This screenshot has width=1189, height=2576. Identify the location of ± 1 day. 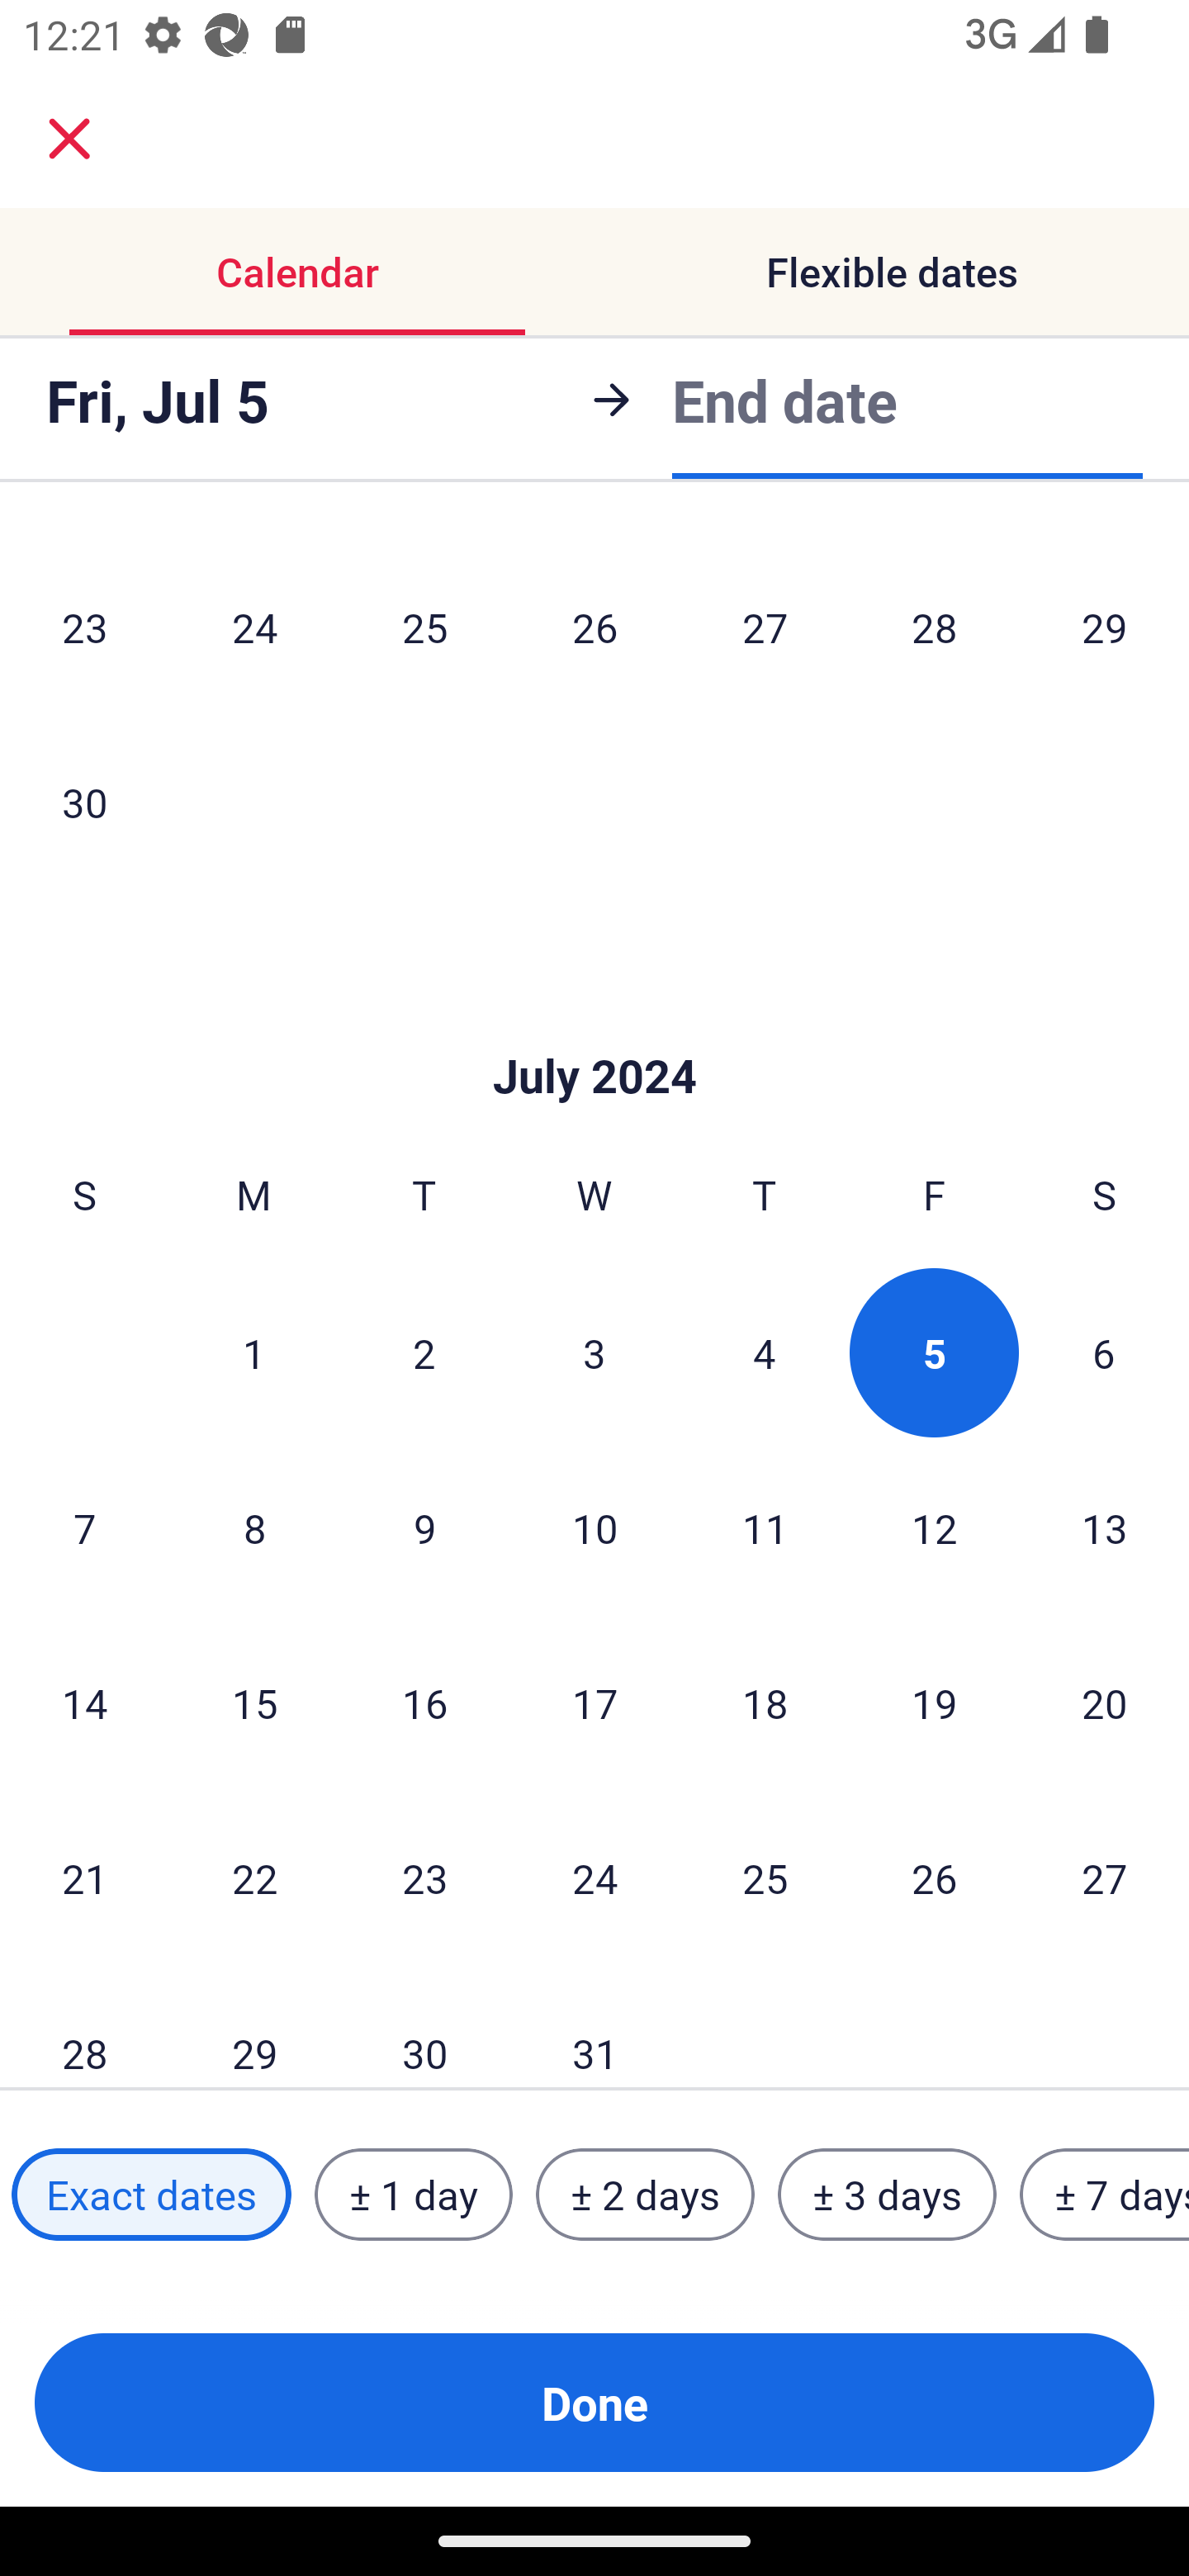
(413, 2195).